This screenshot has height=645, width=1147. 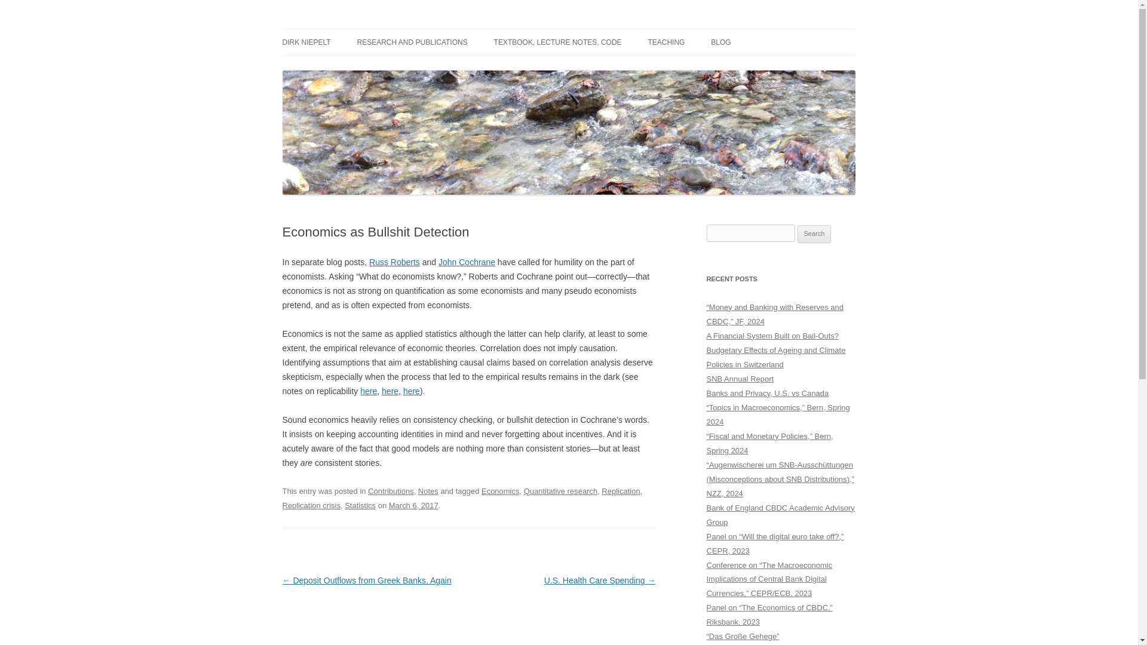 I want to click on TEXTBOOK, LECTURE NOTES, CODE, so click(x=558, y=42).